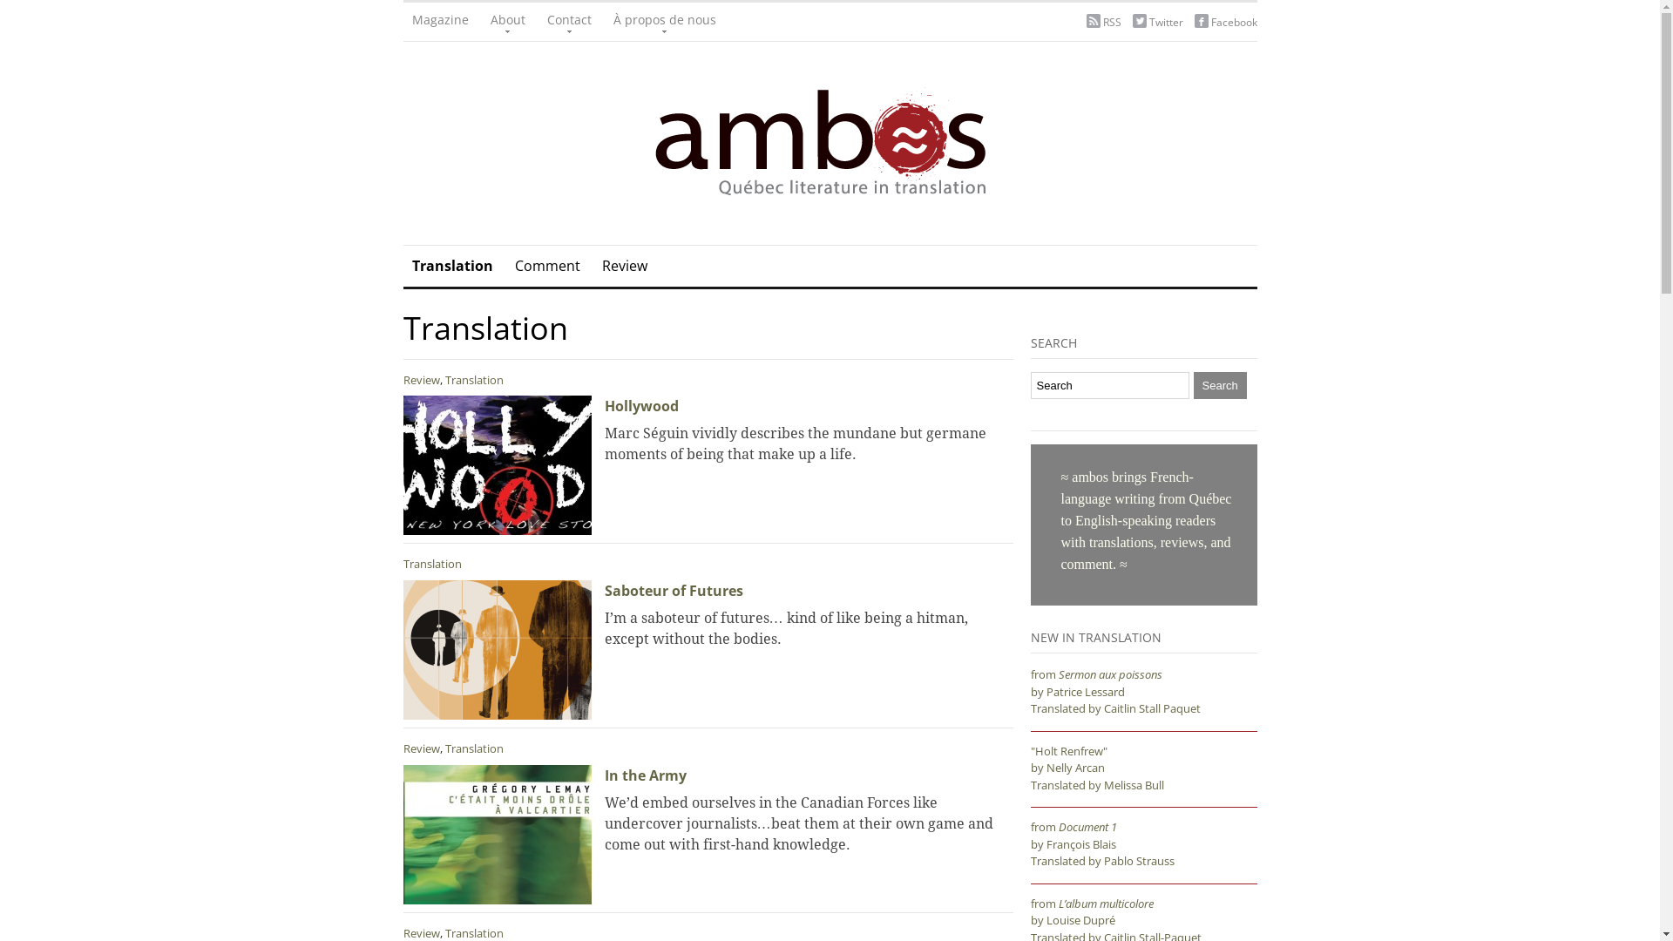  I want to click on Saboteur of Futures, so click(497, 650).